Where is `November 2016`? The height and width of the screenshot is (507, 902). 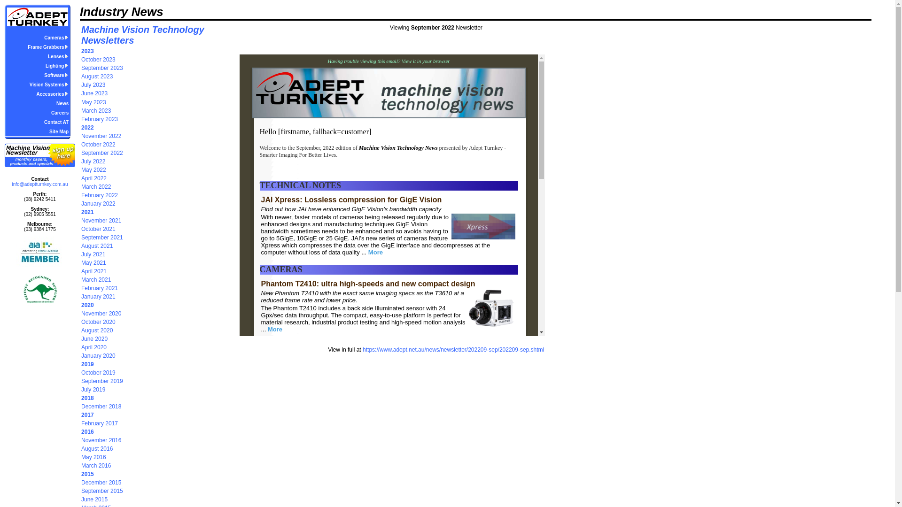 November 2016 is located at coordinates (101, 440).